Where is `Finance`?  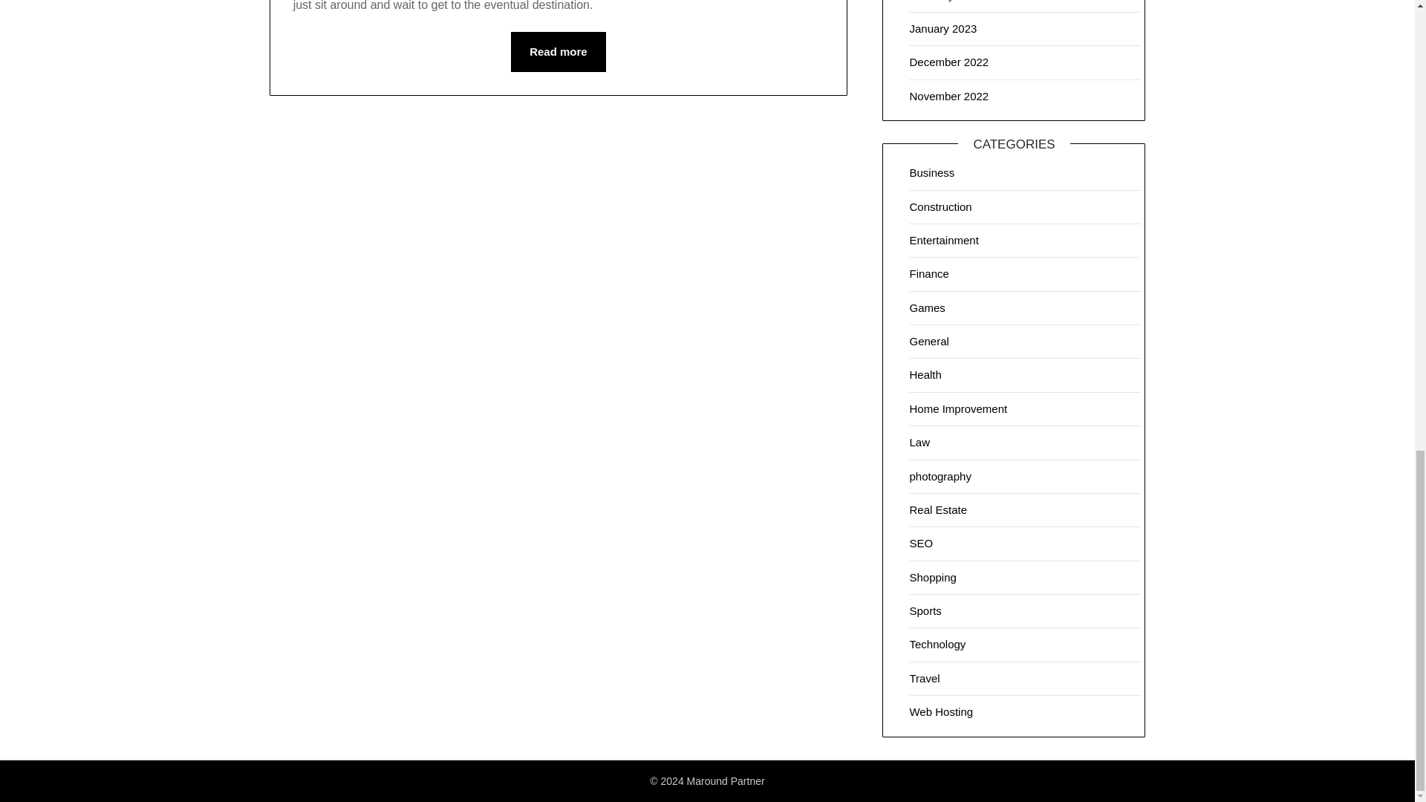 Finance is located at coordinates (928, 273).